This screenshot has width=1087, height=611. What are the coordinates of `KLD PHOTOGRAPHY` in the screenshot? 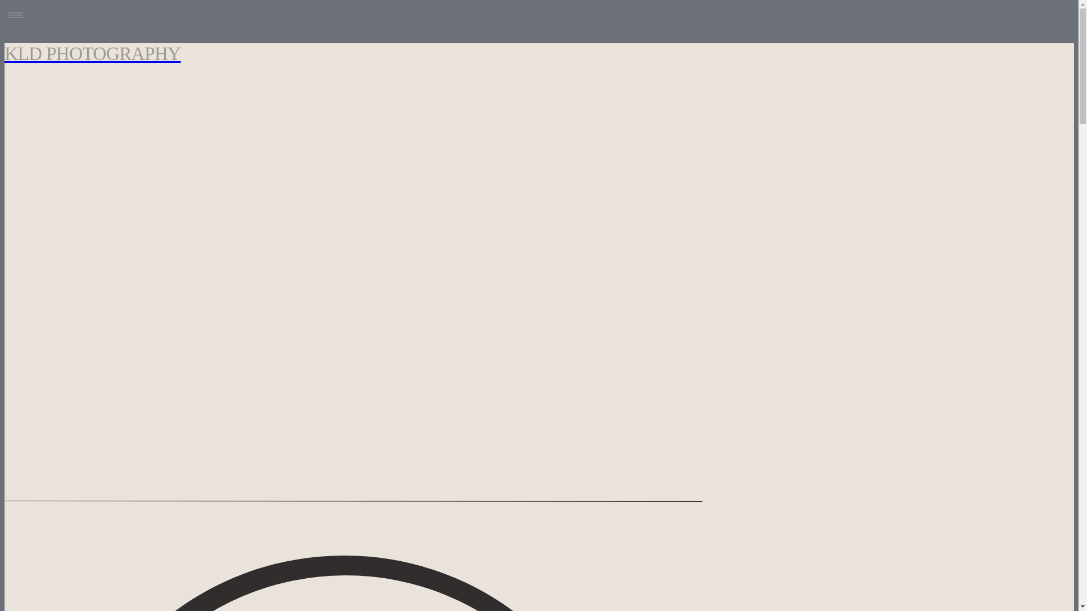 It's located at (344, 54).